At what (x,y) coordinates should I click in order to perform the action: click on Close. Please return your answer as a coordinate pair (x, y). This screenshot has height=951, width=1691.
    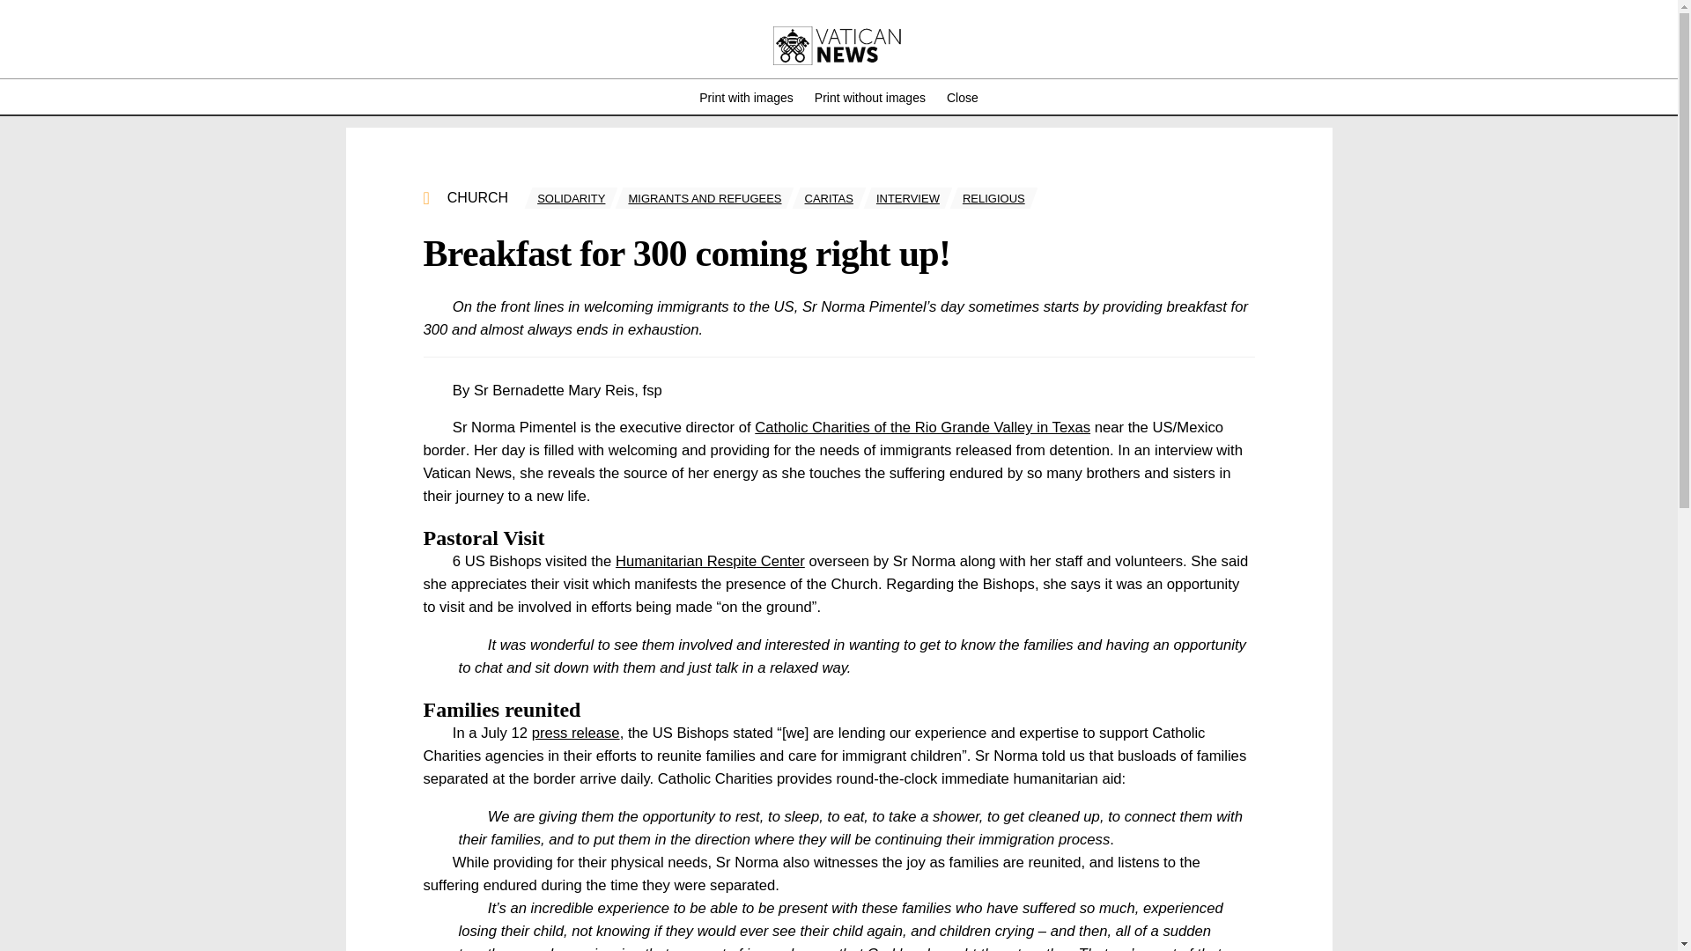
    Looking at the image, I should click on (963, 97).